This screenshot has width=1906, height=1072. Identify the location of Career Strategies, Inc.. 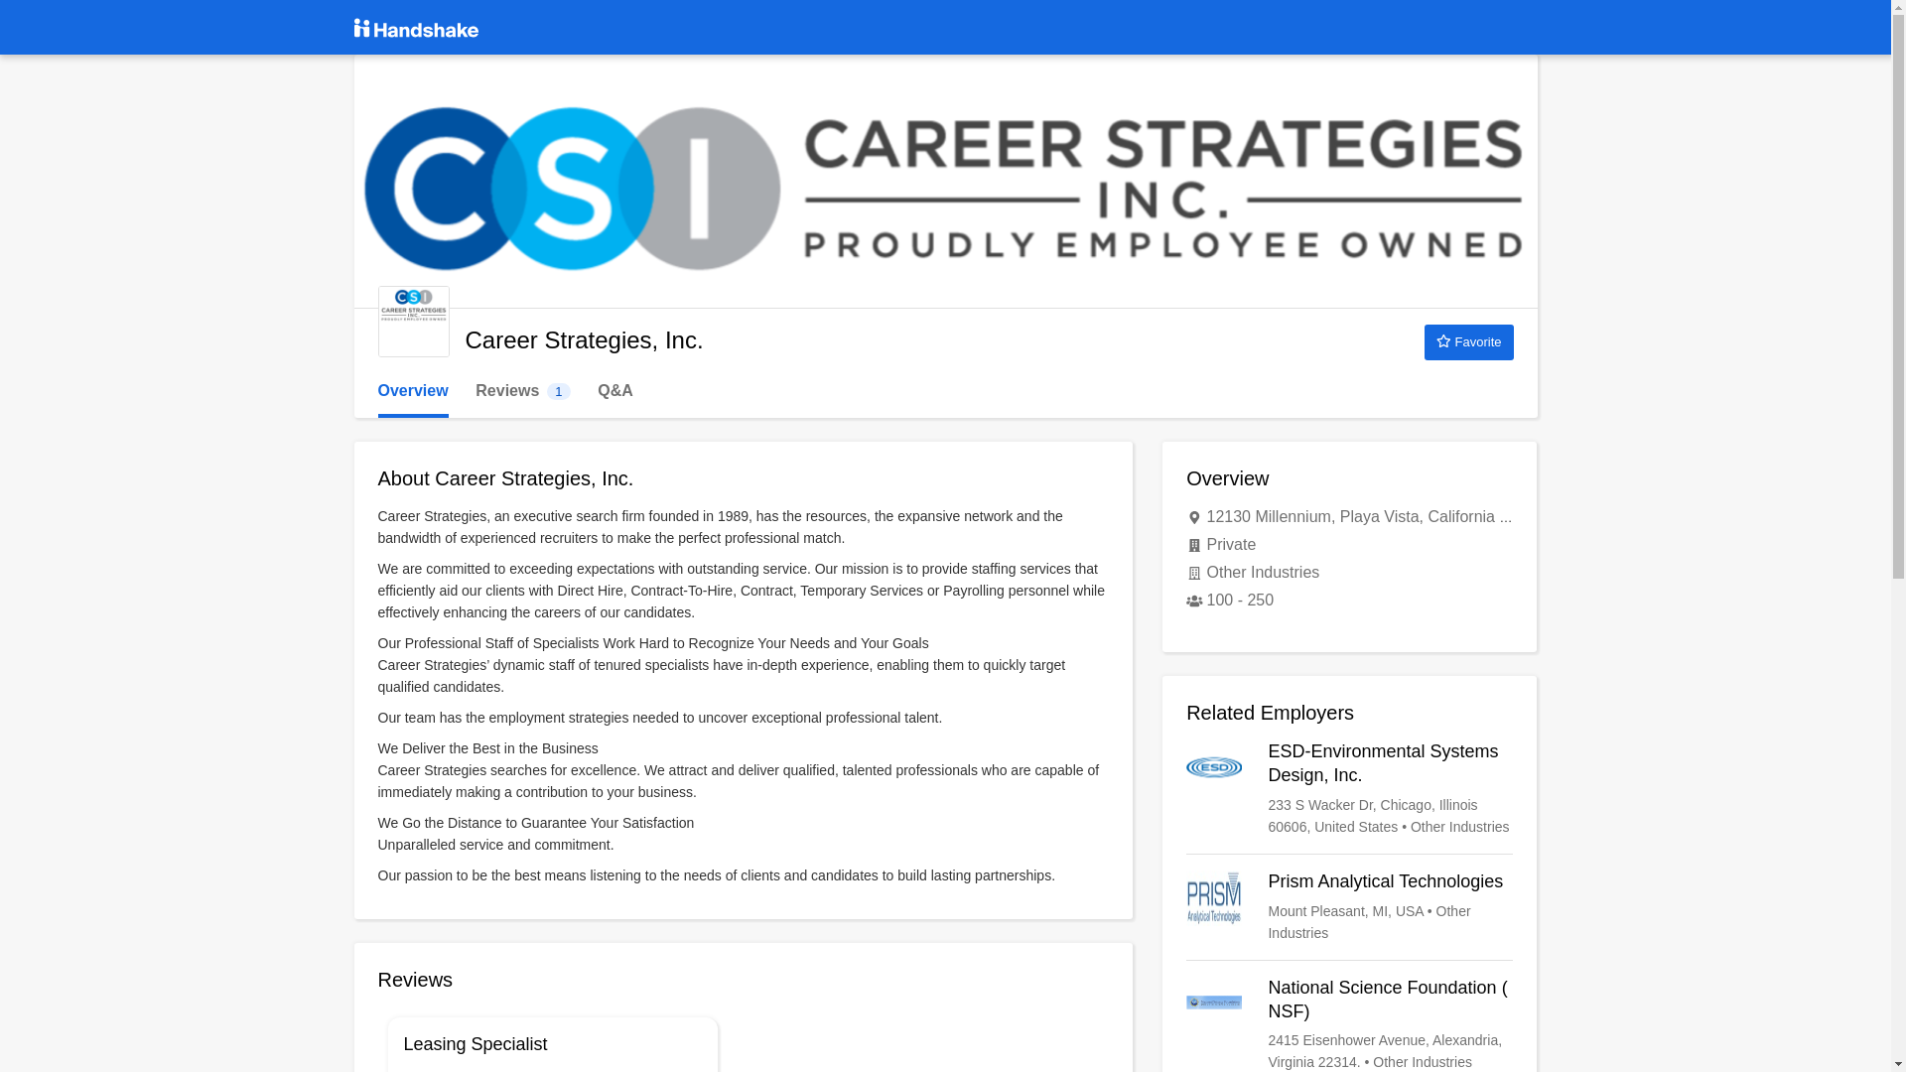
(522, 391).